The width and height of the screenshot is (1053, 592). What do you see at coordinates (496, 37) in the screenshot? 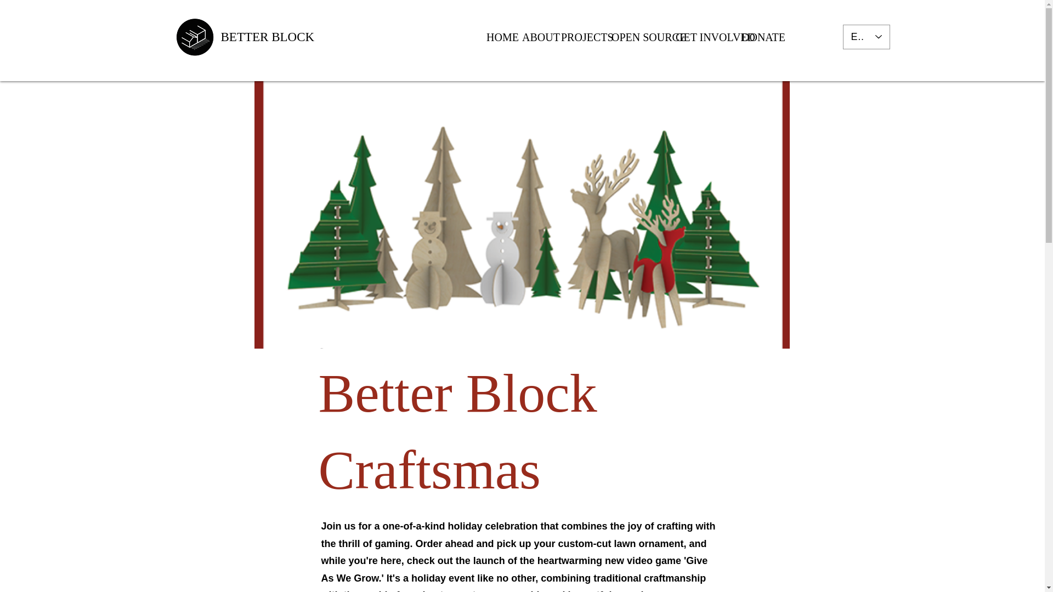
I see `HOME` at bounding box center [496, 37].